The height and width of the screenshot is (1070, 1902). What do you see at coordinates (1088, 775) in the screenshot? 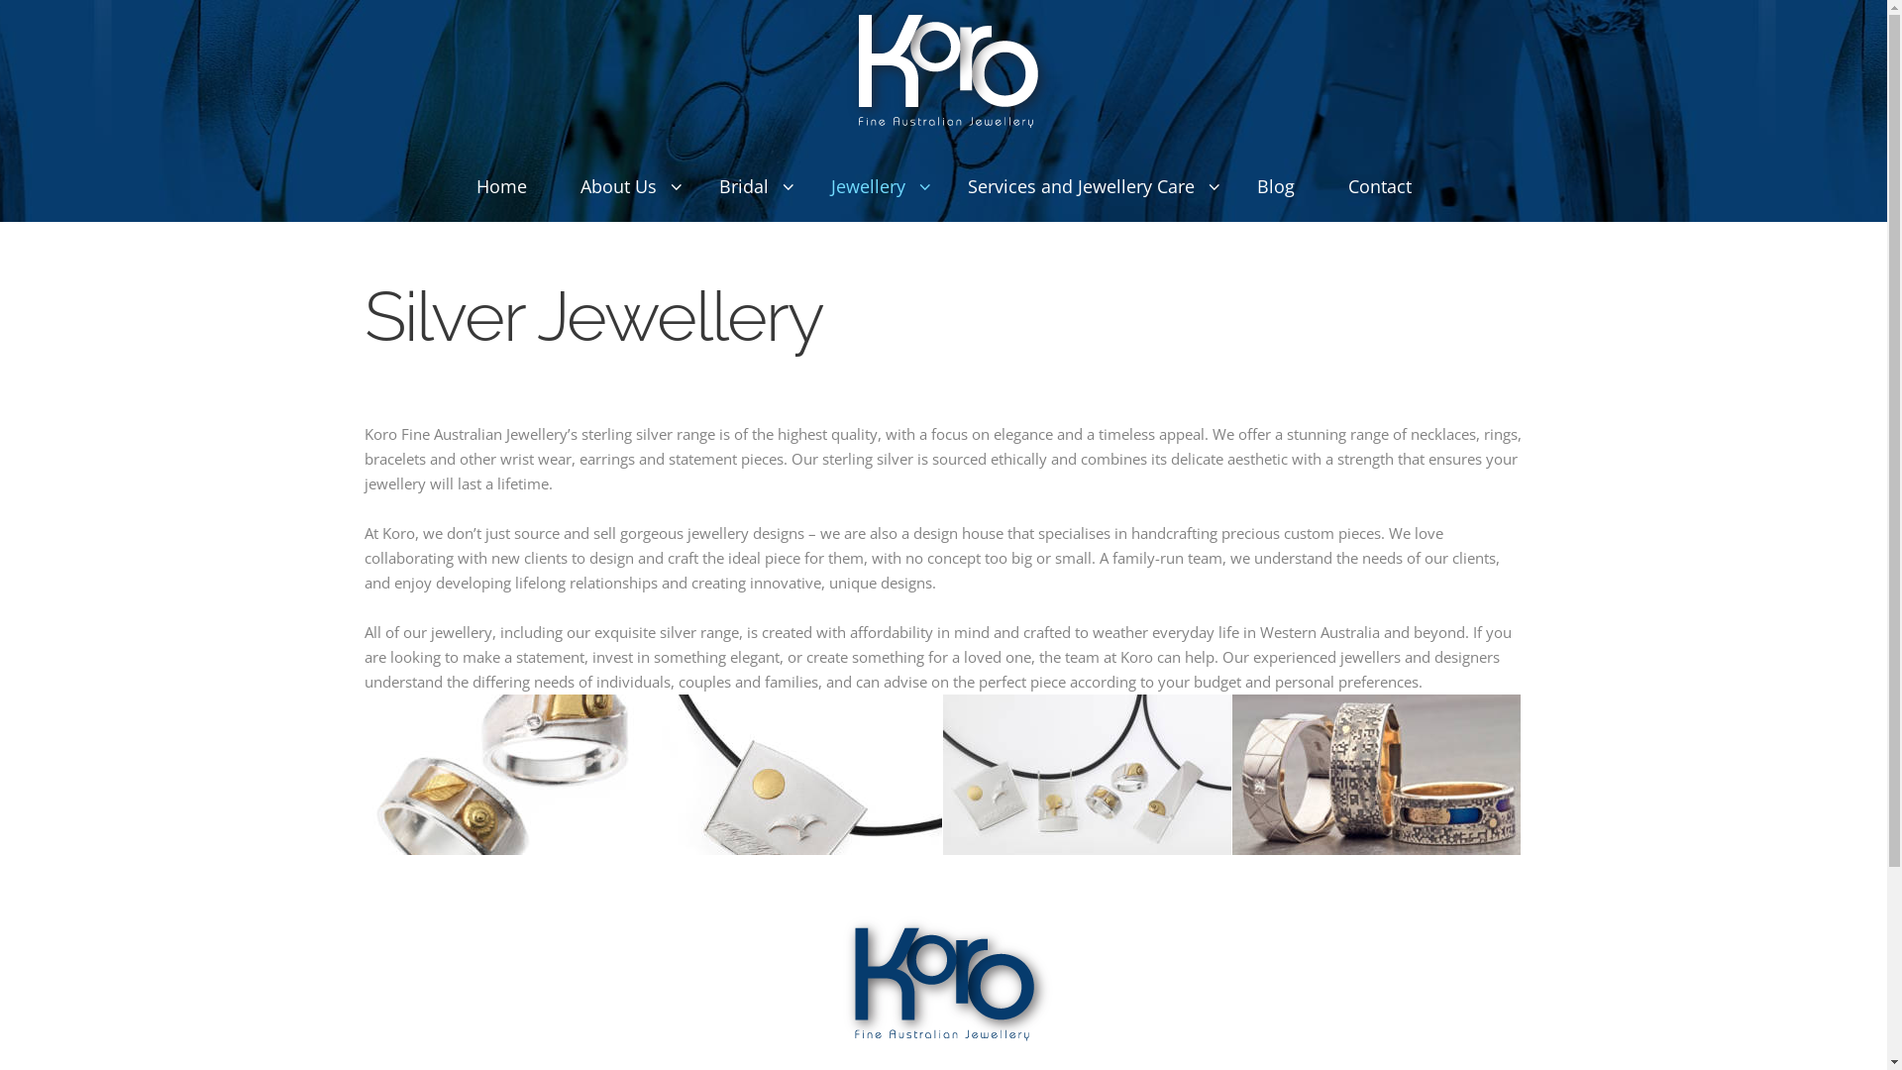
I see `silver pendant Perth` at bounding box center [1088, 775].